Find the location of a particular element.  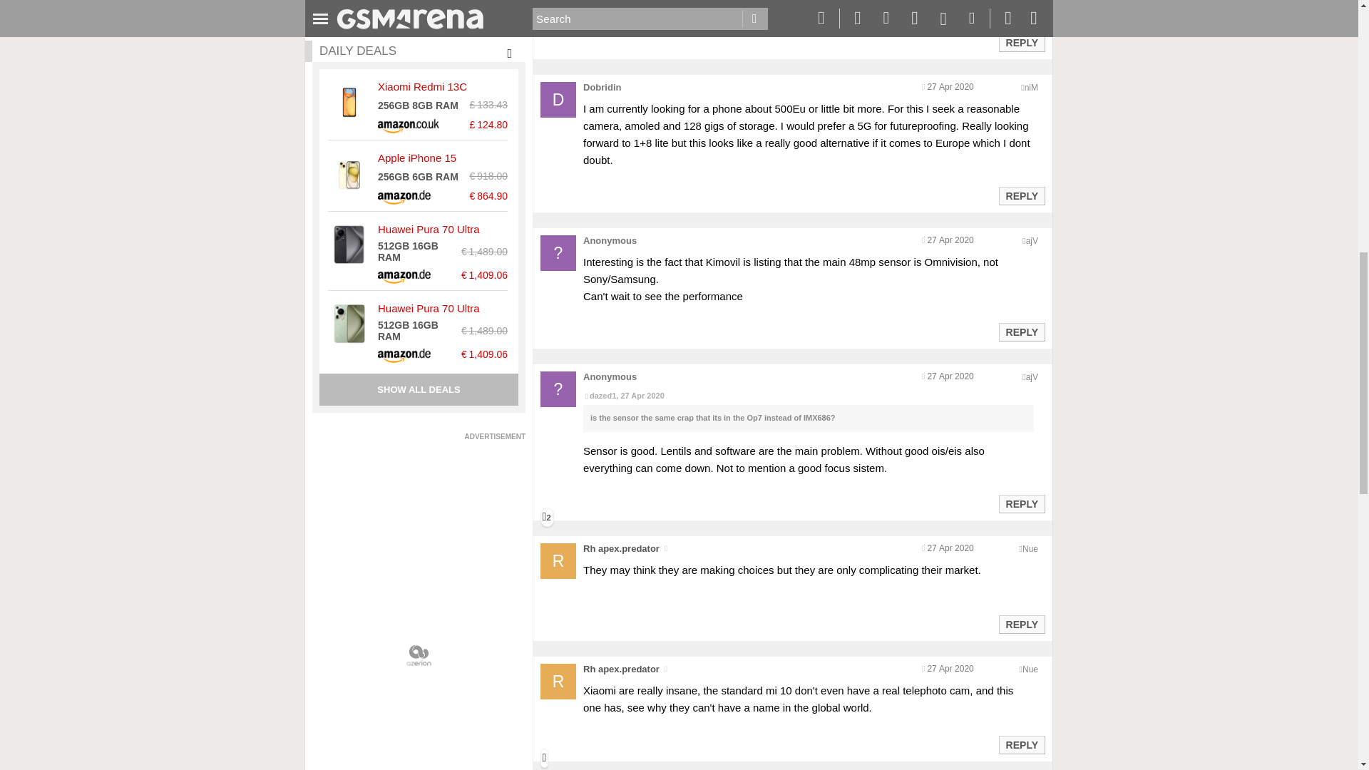

Reply to this post is located at coordinates (1021, 625).